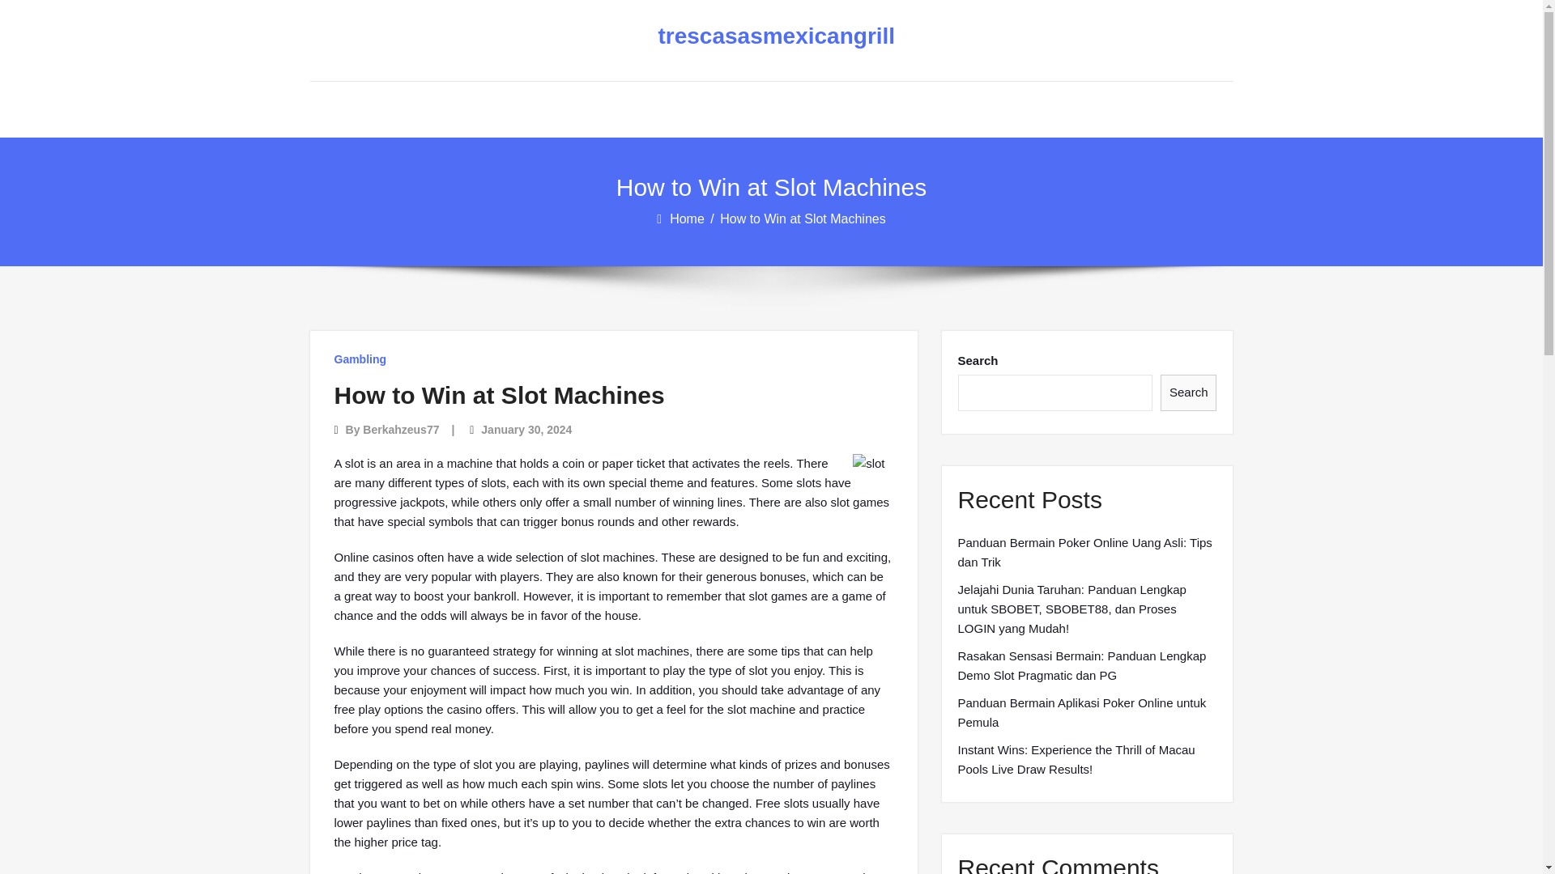  I want to click on Search, so click(1189, 392).